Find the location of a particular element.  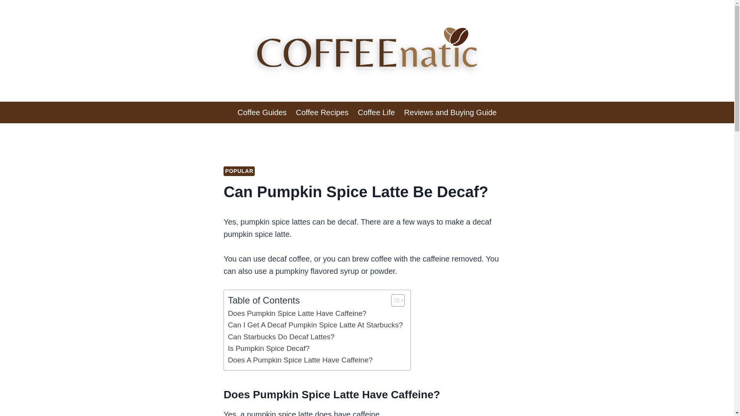

POPULAR is located at coordinates (239, 171).